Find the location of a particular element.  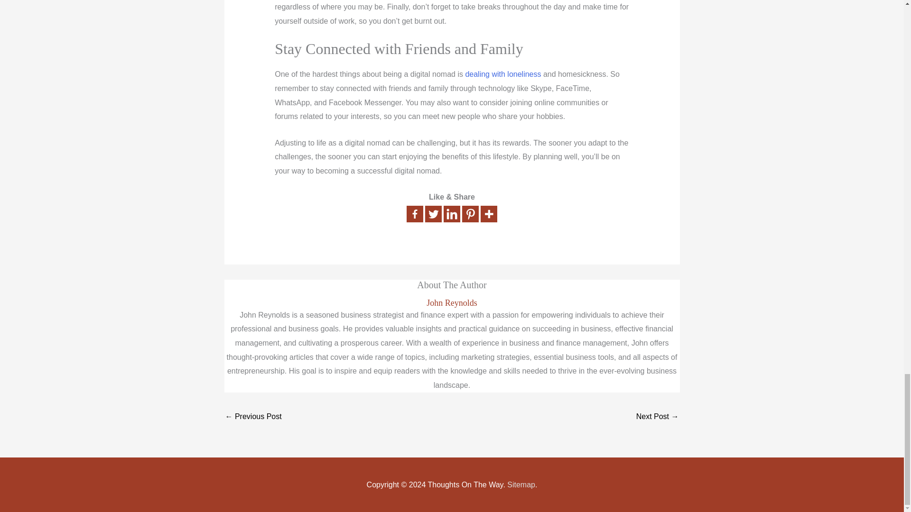

Linkedin is located at coordinates (452, 214).